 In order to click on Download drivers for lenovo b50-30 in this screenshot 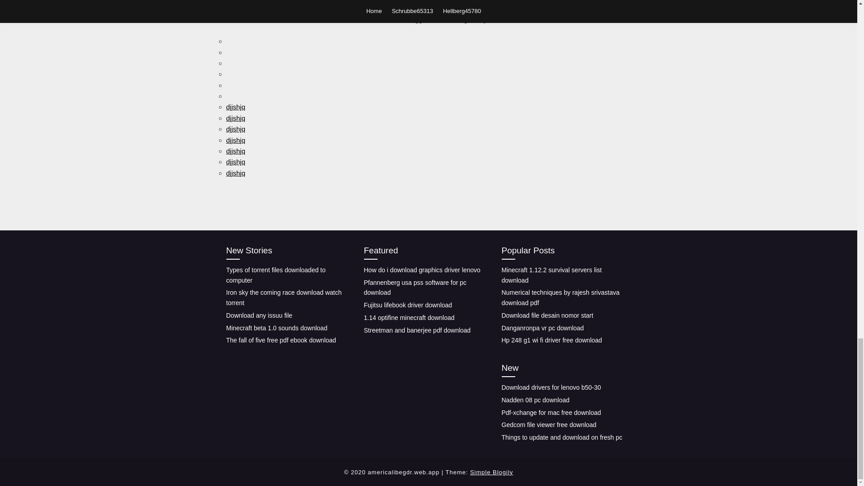, I will do `click(551, 387)`.